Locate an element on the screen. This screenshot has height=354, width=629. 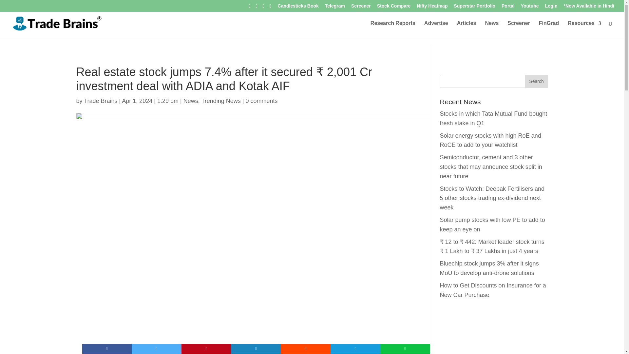
Youtube is located at coordinates (530, 7).